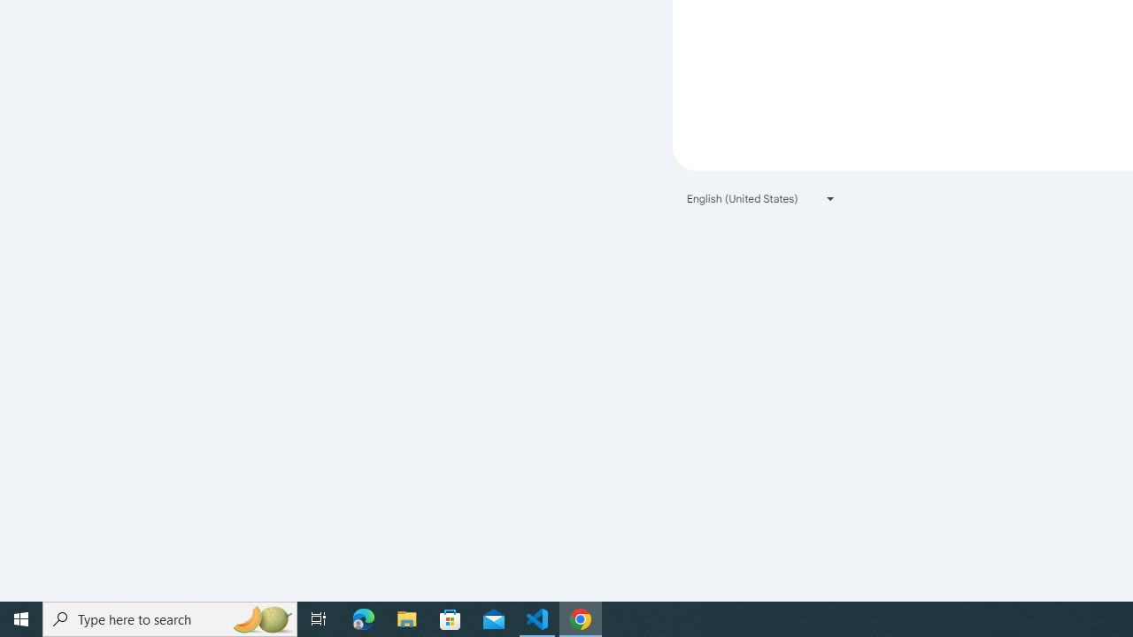  Describe the element at coordinates (761, 198) in the screenshot. I see `English (United States)` at that location.